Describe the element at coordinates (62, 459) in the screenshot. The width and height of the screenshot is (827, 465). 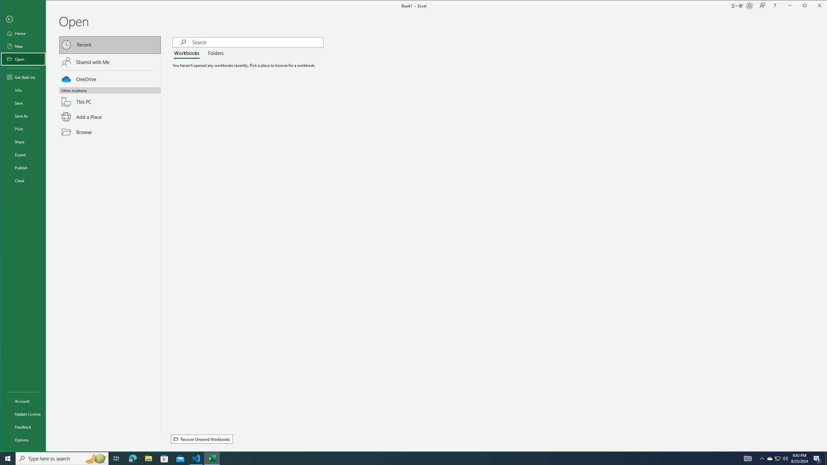
I see `Save As` at that location.